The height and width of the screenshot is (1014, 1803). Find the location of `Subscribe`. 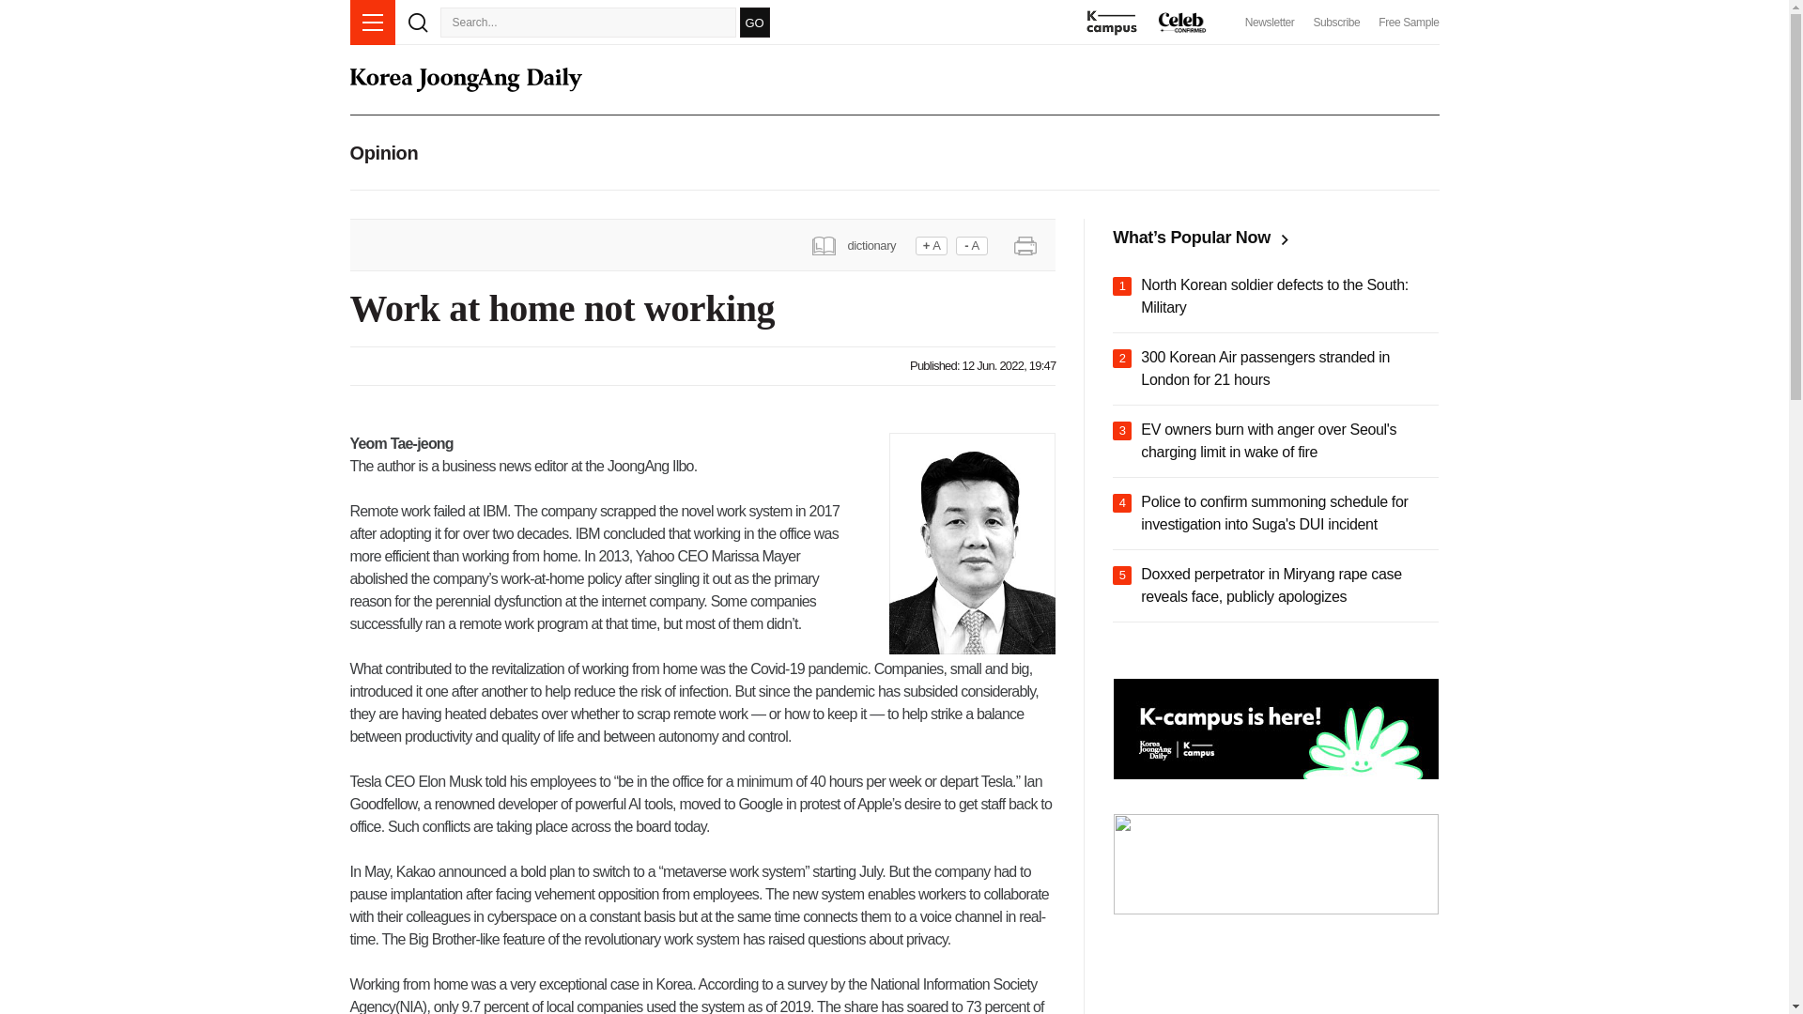

Subscribe is located at coordinates (1335, 23).